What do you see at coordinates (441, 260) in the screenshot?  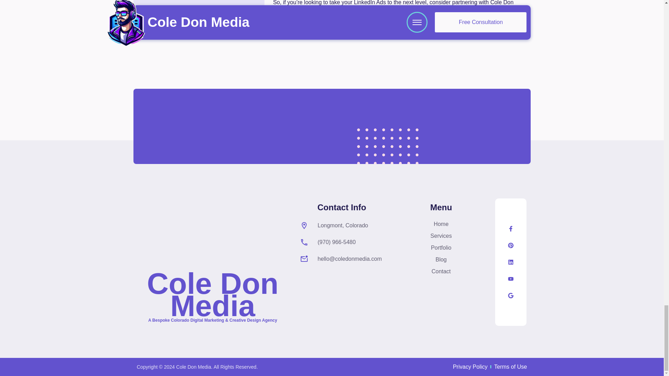 I see `Blog` at bounding box center [441, 260].